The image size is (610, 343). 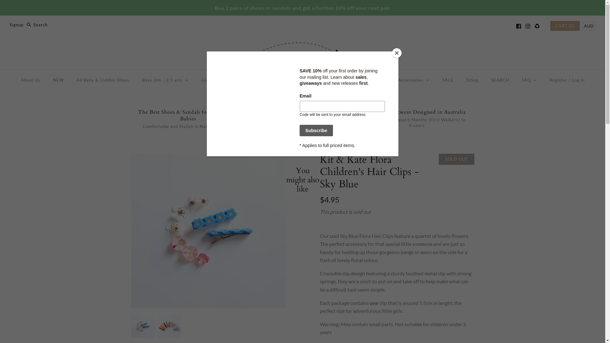 I want to click on Summer Sandals (6m-4yrs), so click(x=289, y=80).